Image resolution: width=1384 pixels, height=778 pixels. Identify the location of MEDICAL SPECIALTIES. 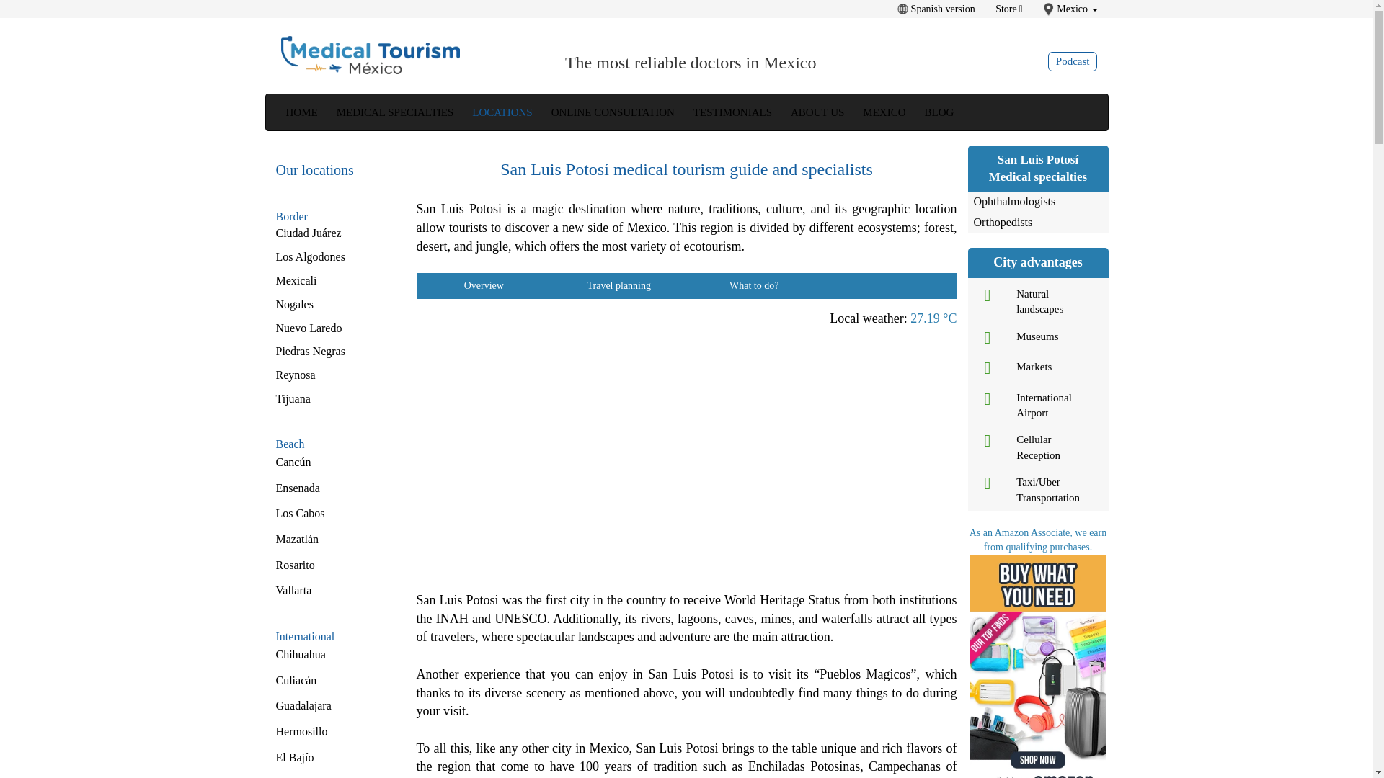
(395, 112).